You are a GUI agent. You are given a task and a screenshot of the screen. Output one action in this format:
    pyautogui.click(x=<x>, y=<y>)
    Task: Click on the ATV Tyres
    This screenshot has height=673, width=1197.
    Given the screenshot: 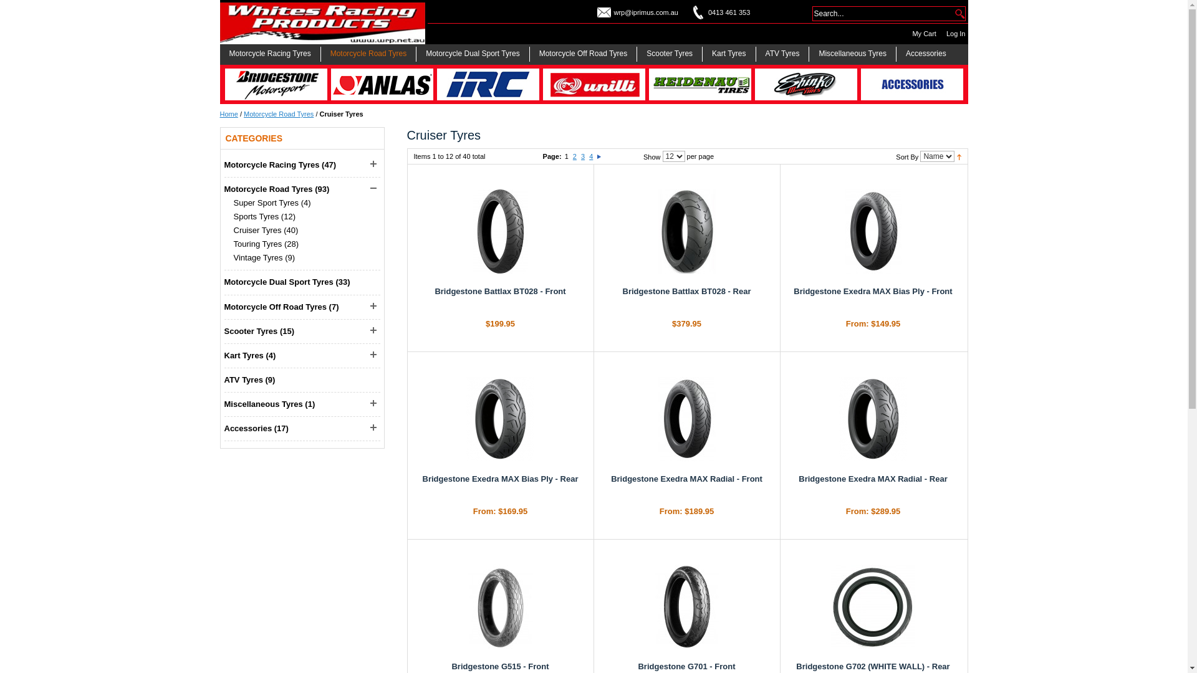 What is the action you would take?
    pyautogui.click(x=783, y=54)
    